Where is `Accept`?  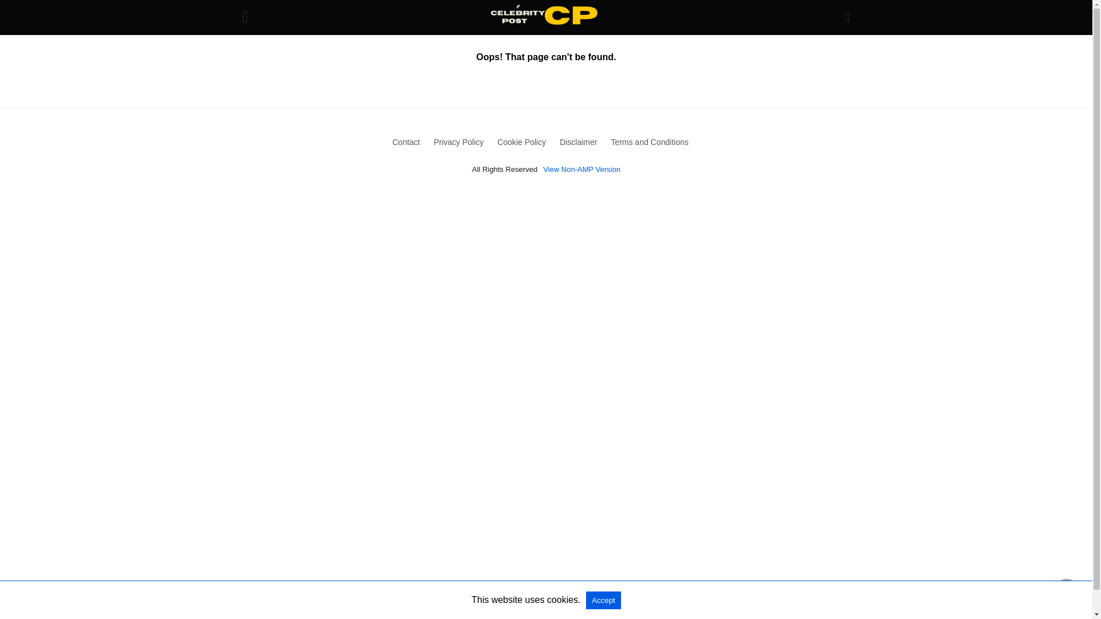
Accept is located at coordinates (603, 600).